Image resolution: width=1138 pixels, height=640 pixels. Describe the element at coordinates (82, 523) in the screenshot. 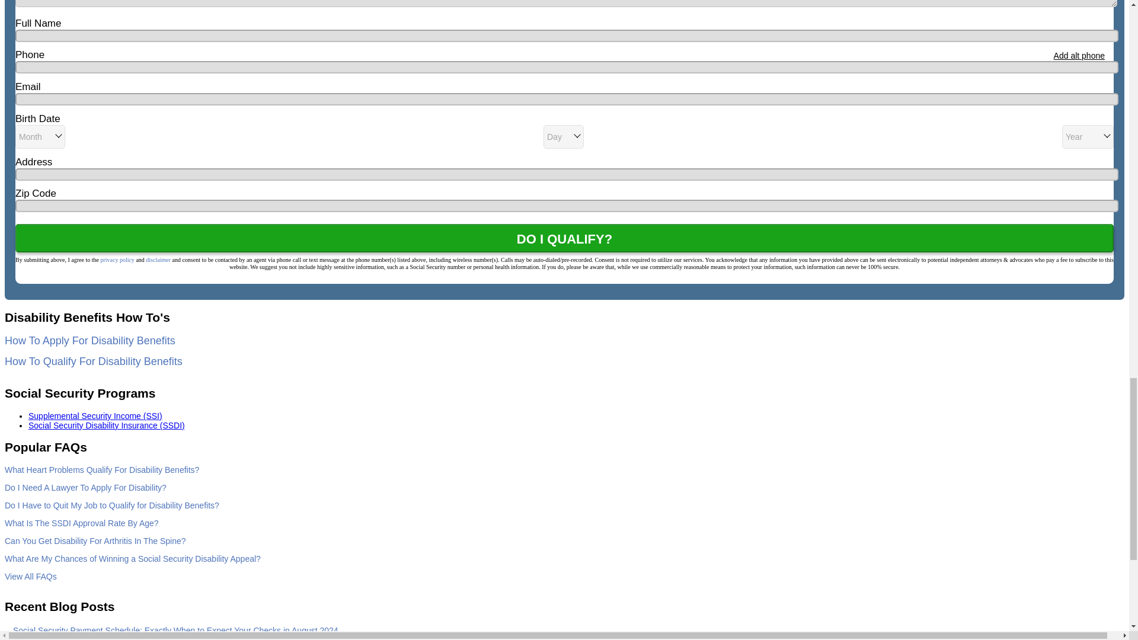

I see `What Is The SSDI Approval Rate By Age?` at that location.